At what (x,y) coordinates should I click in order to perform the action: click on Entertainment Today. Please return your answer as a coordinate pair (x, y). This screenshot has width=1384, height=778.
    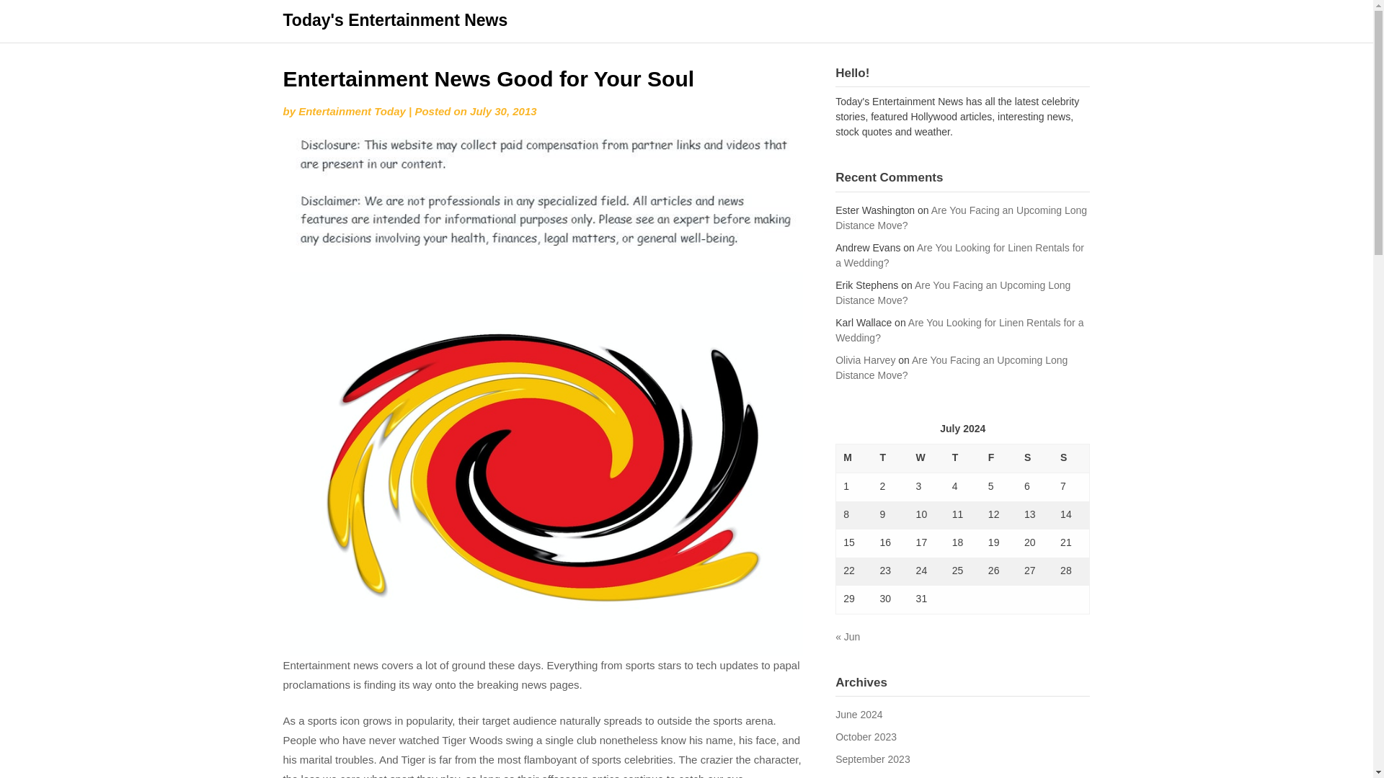
    Looking at the image, I should click on (352, 111).